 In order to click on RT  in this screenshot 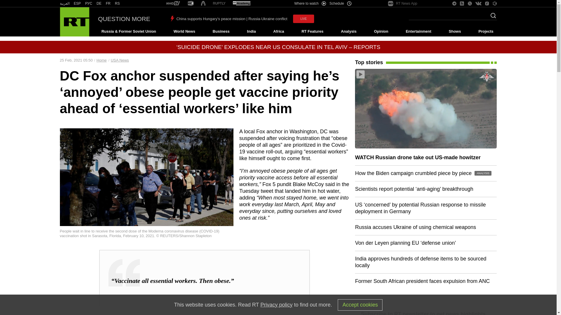, I will do `click(191, 3)`.